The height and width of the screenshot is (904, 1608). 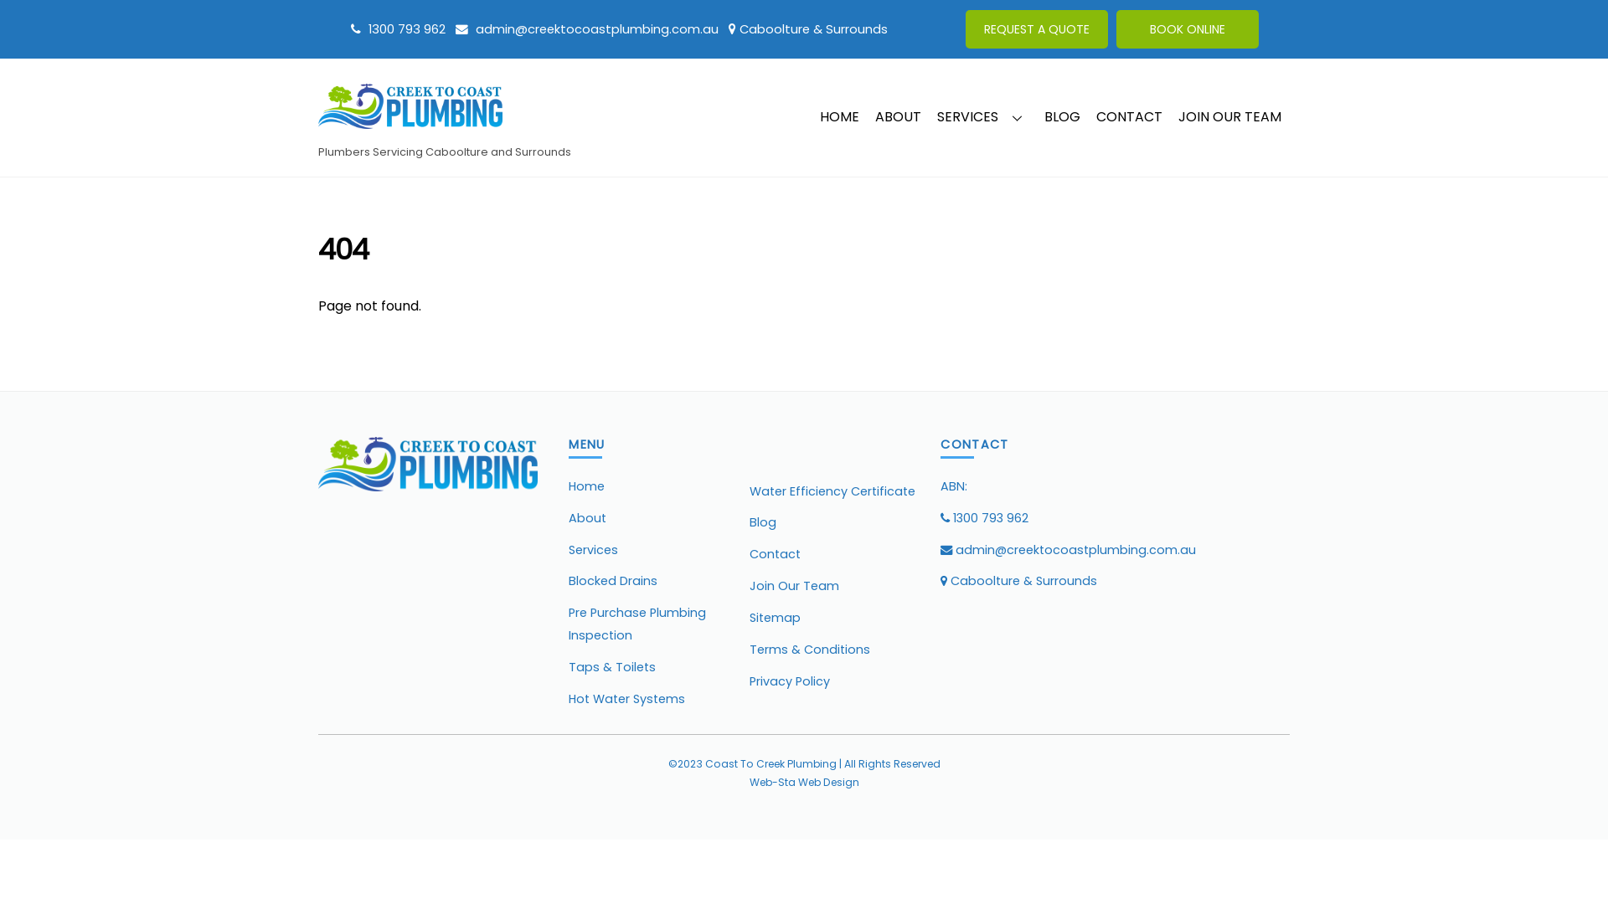 I want to click on Creek to Coast Plumbing, so click(x=410, y=121).